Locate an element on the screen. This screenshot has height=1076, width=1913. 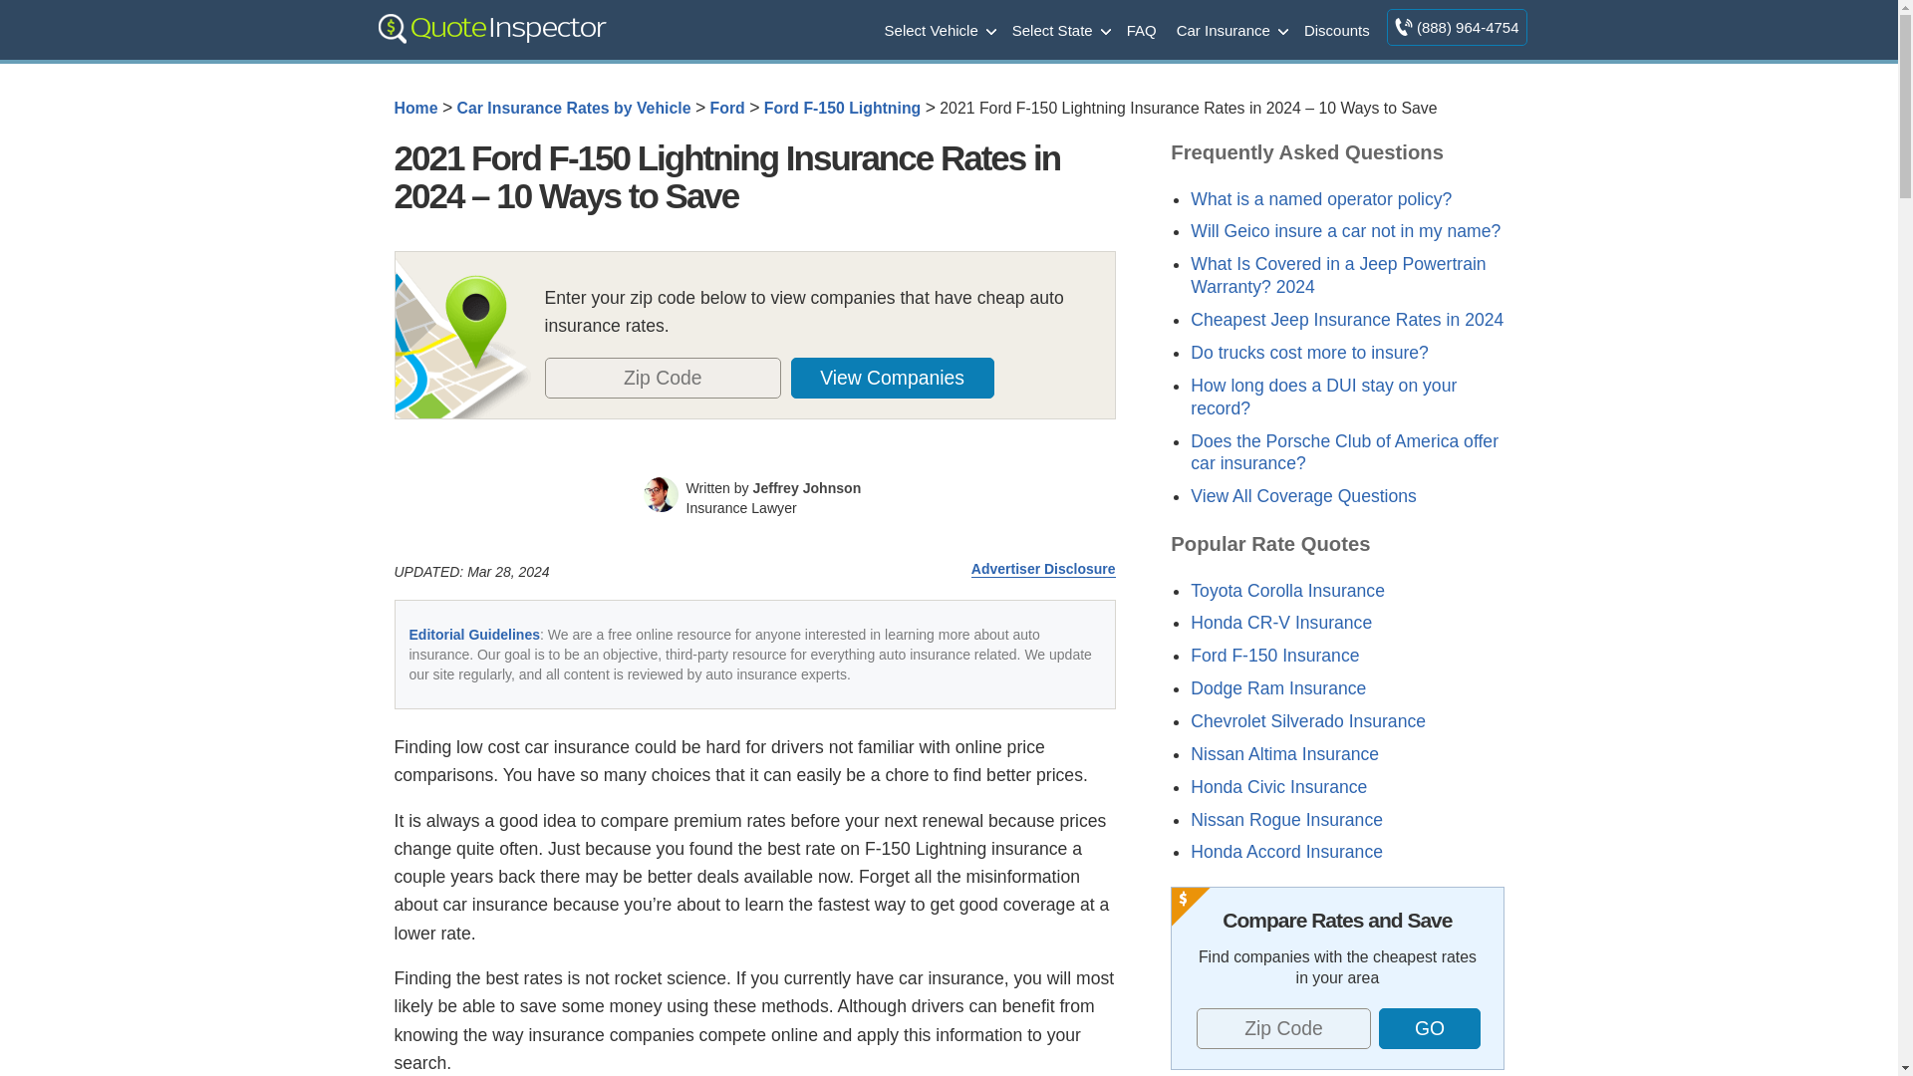
GO is located at coordinates (1430, 1028).